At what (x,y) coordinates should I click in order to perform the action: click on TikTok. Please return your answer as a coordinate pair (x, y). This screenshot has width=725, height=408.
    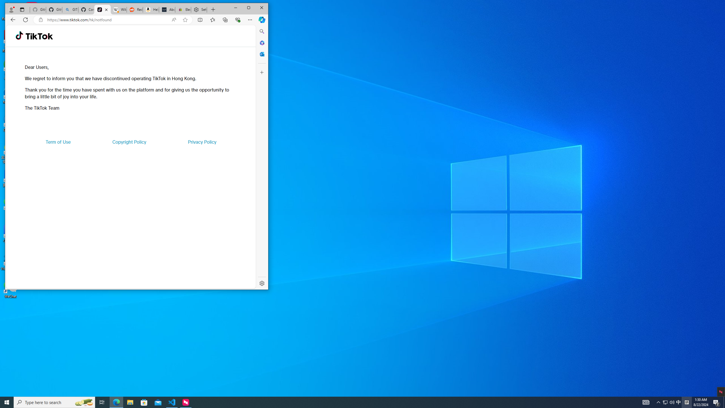
    Looking at the image, I should click on (39, 36).